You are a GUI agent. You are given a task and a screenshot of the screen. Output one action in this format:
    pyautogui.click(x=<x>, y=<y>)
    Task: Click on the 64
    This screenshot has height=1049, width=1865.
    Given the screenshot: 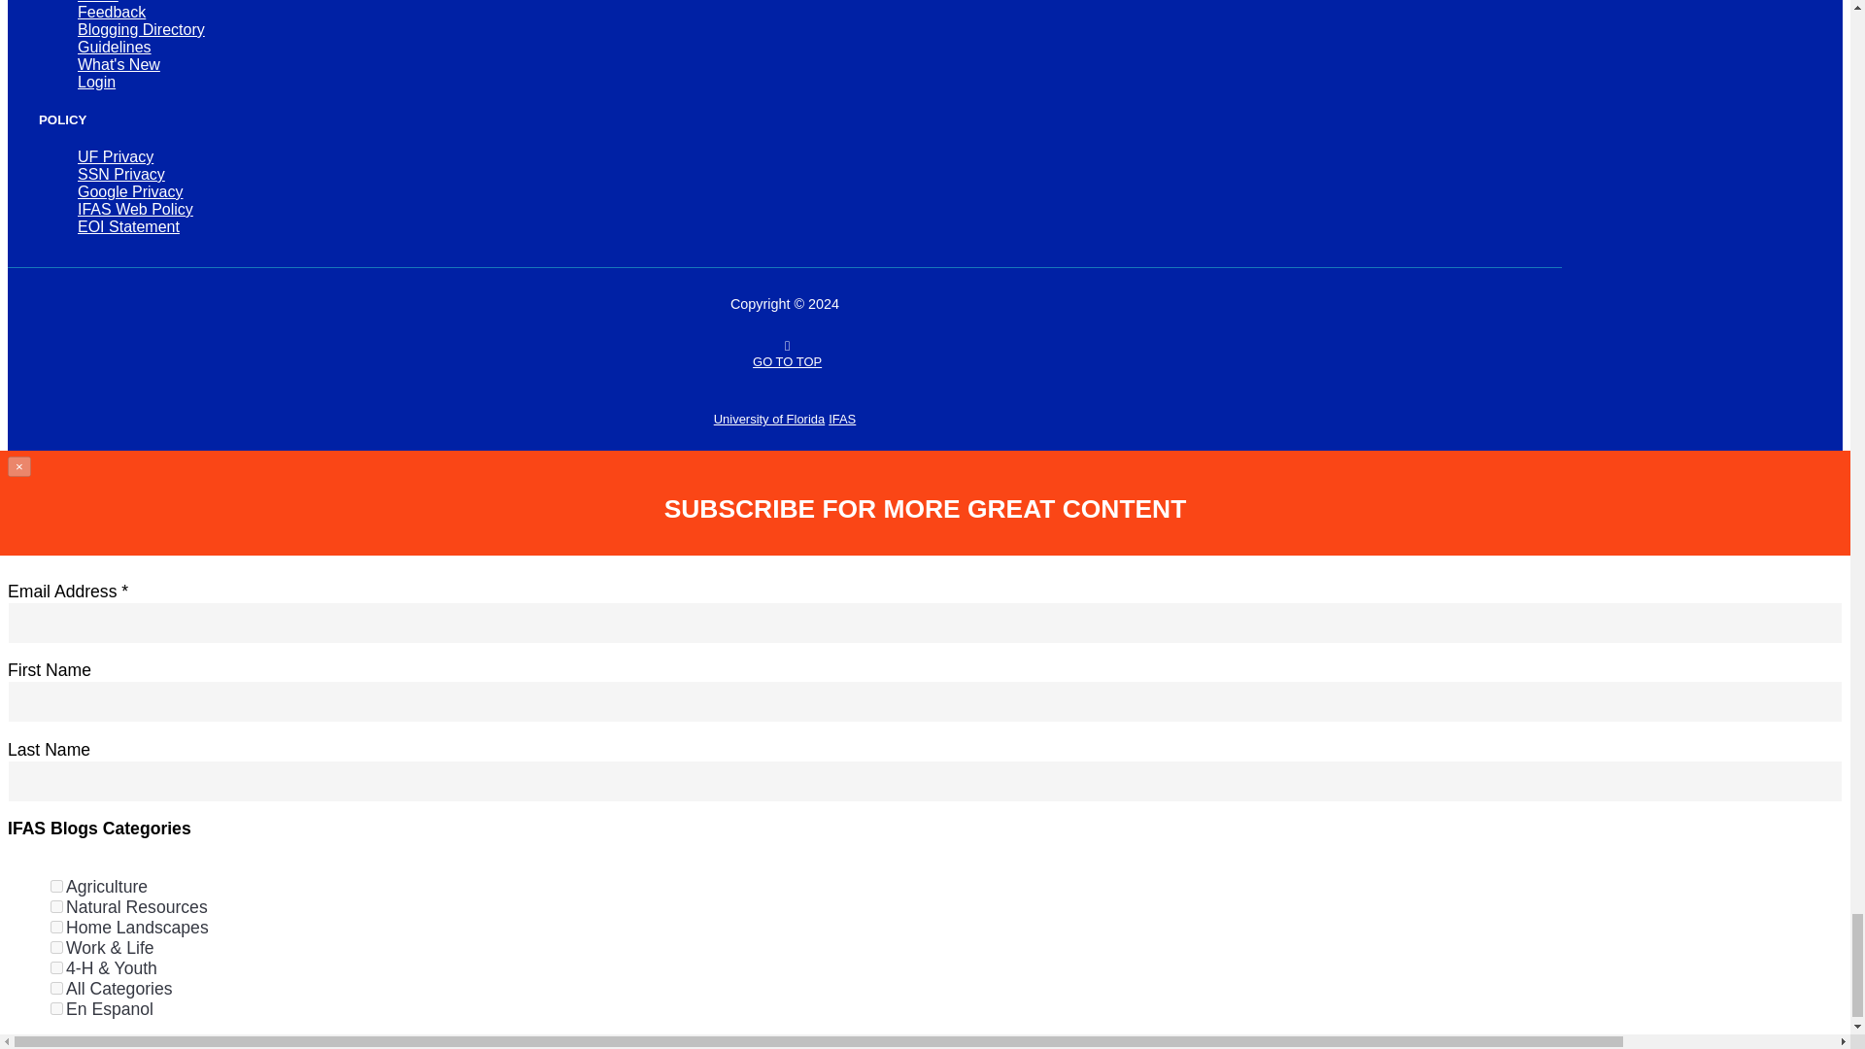 What is the action you would take?
    pyautogui.click(x=56, y=1008)
    